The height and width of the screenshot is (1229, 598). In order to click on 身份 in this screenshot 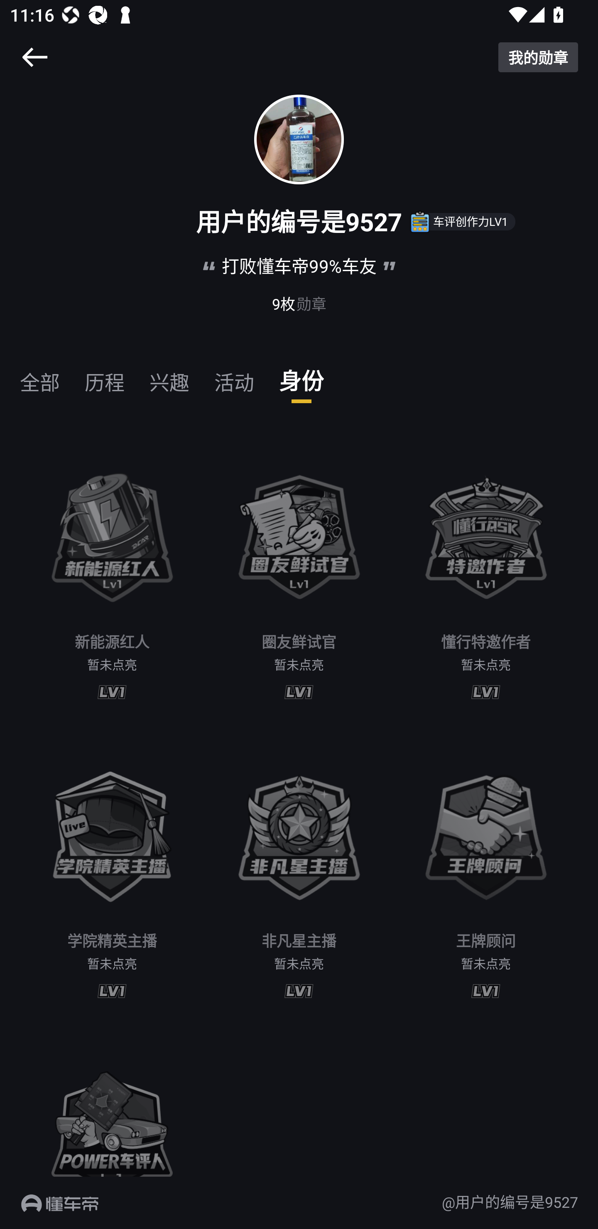, I will do `click(301, 376)`.